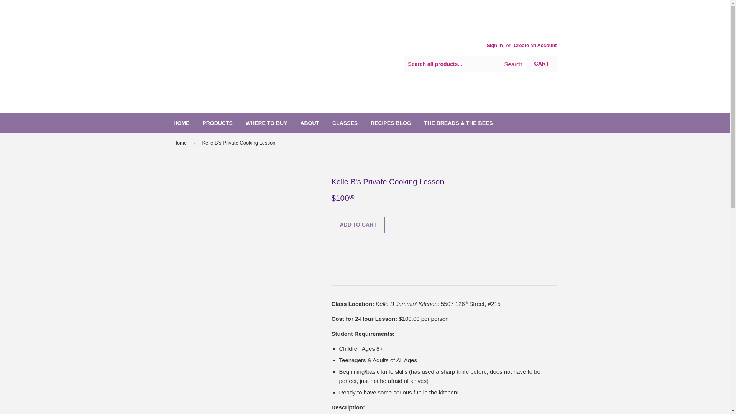 The image size is (736, 414). I want to click on PRODUCTS, so click(217, 123).